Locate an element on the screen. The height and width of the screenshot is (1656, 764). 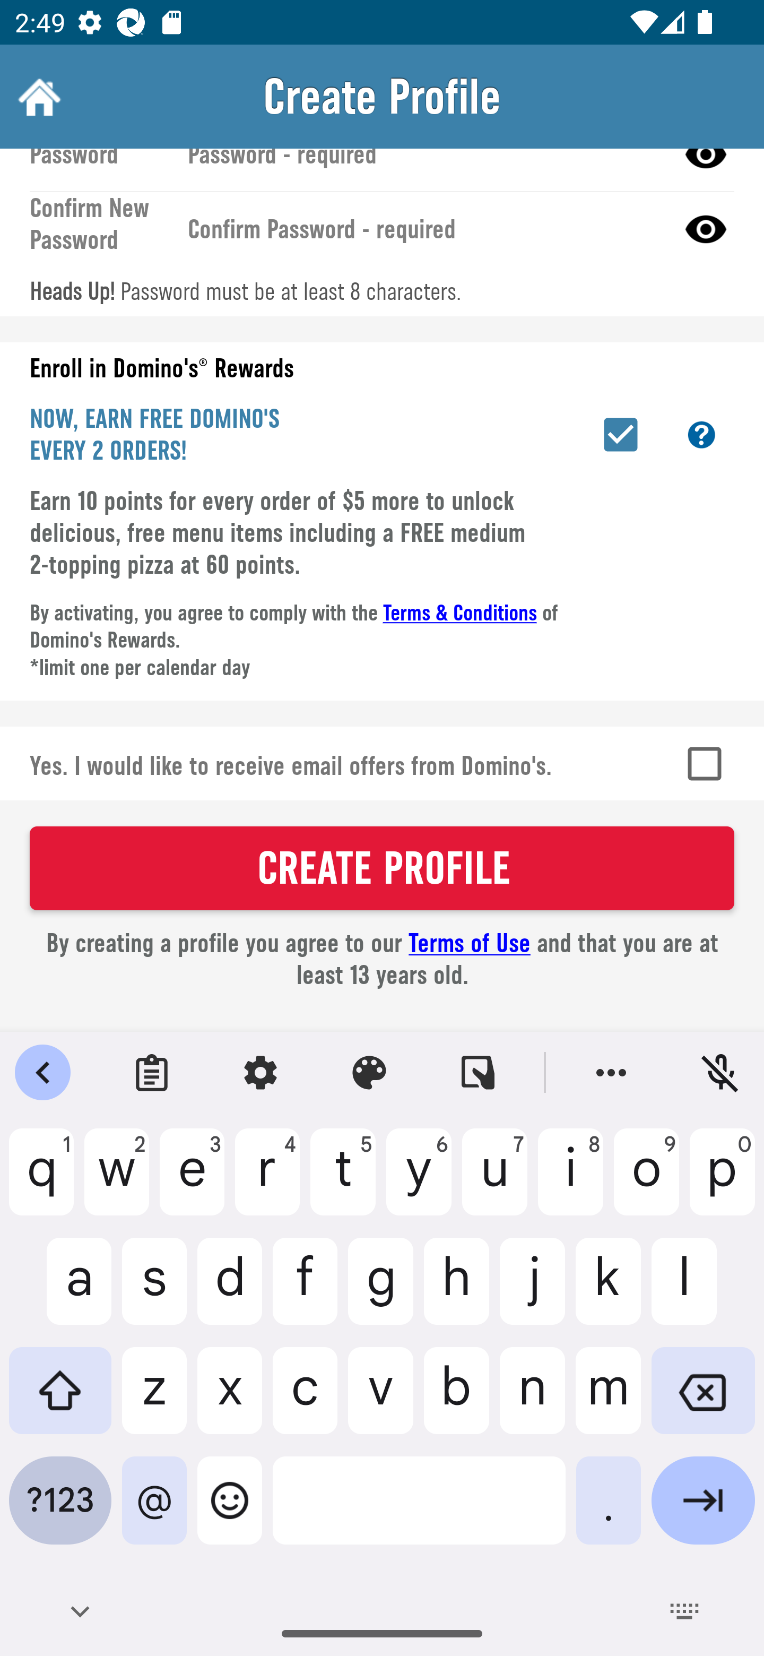
CREATE PROFILE is located at coordinates (382, 868).